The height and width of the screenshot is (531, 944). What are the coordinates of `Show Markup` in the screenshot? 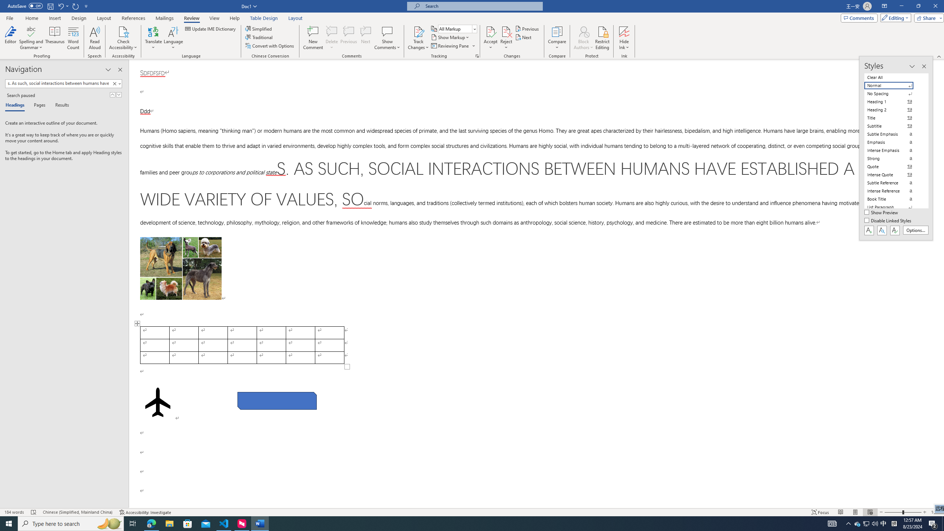 It's located at (451, 37).